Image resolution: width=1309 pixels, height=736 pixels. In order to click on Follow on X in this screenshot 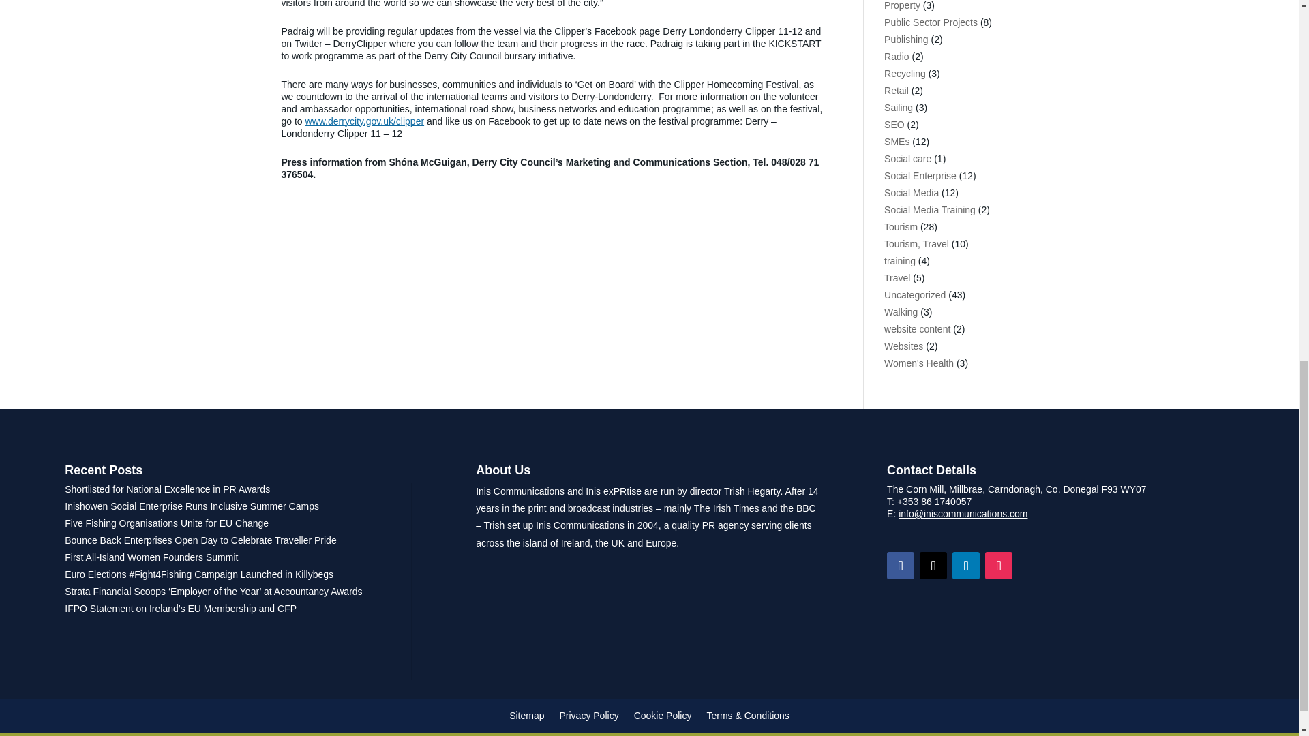, I will do `click(933, 566)`.